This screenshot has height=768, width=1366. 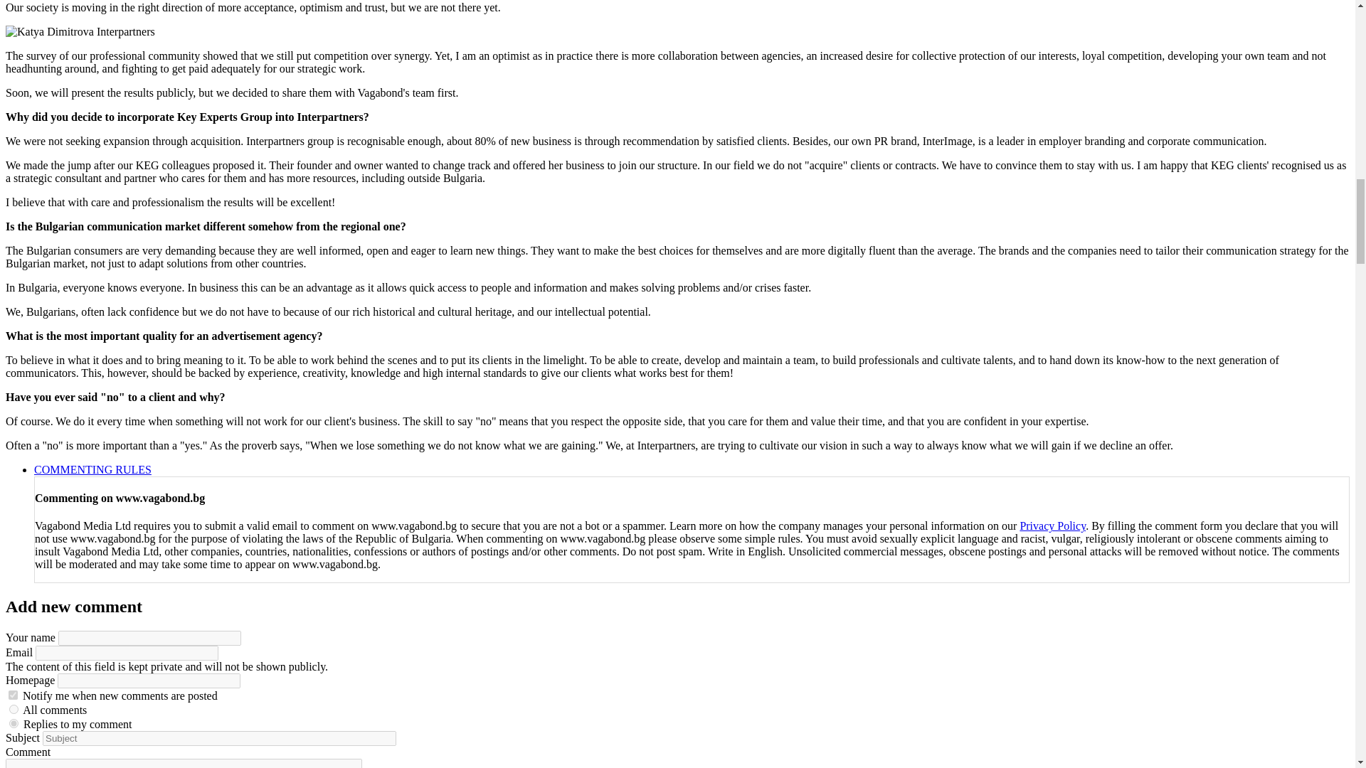 What do you see at coordinates (14, 710) in the screenshot?
I see `1` at bounding box center [14, 710].